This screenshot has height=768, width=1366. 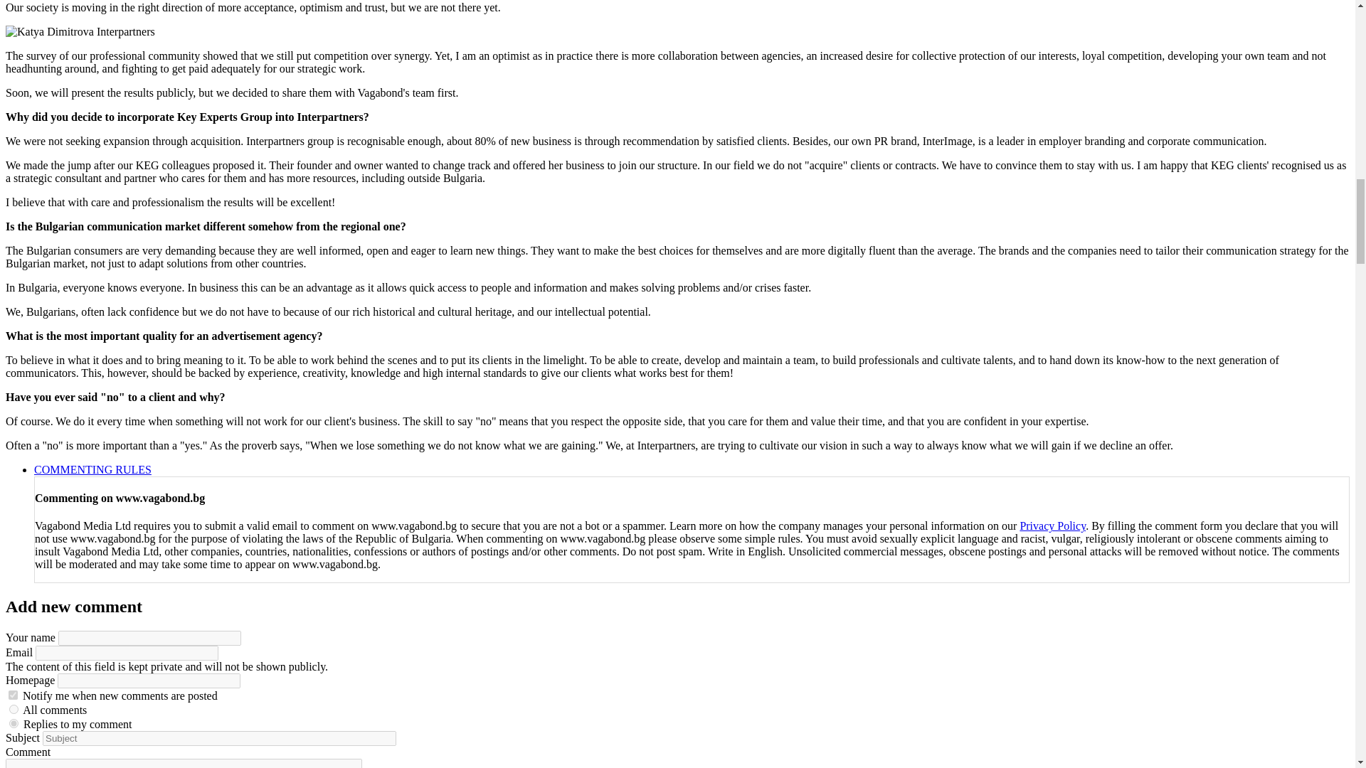 What do you see at coordinates (14, 710) in the screenshot?
I see `1` at bounding box center [14, 710].